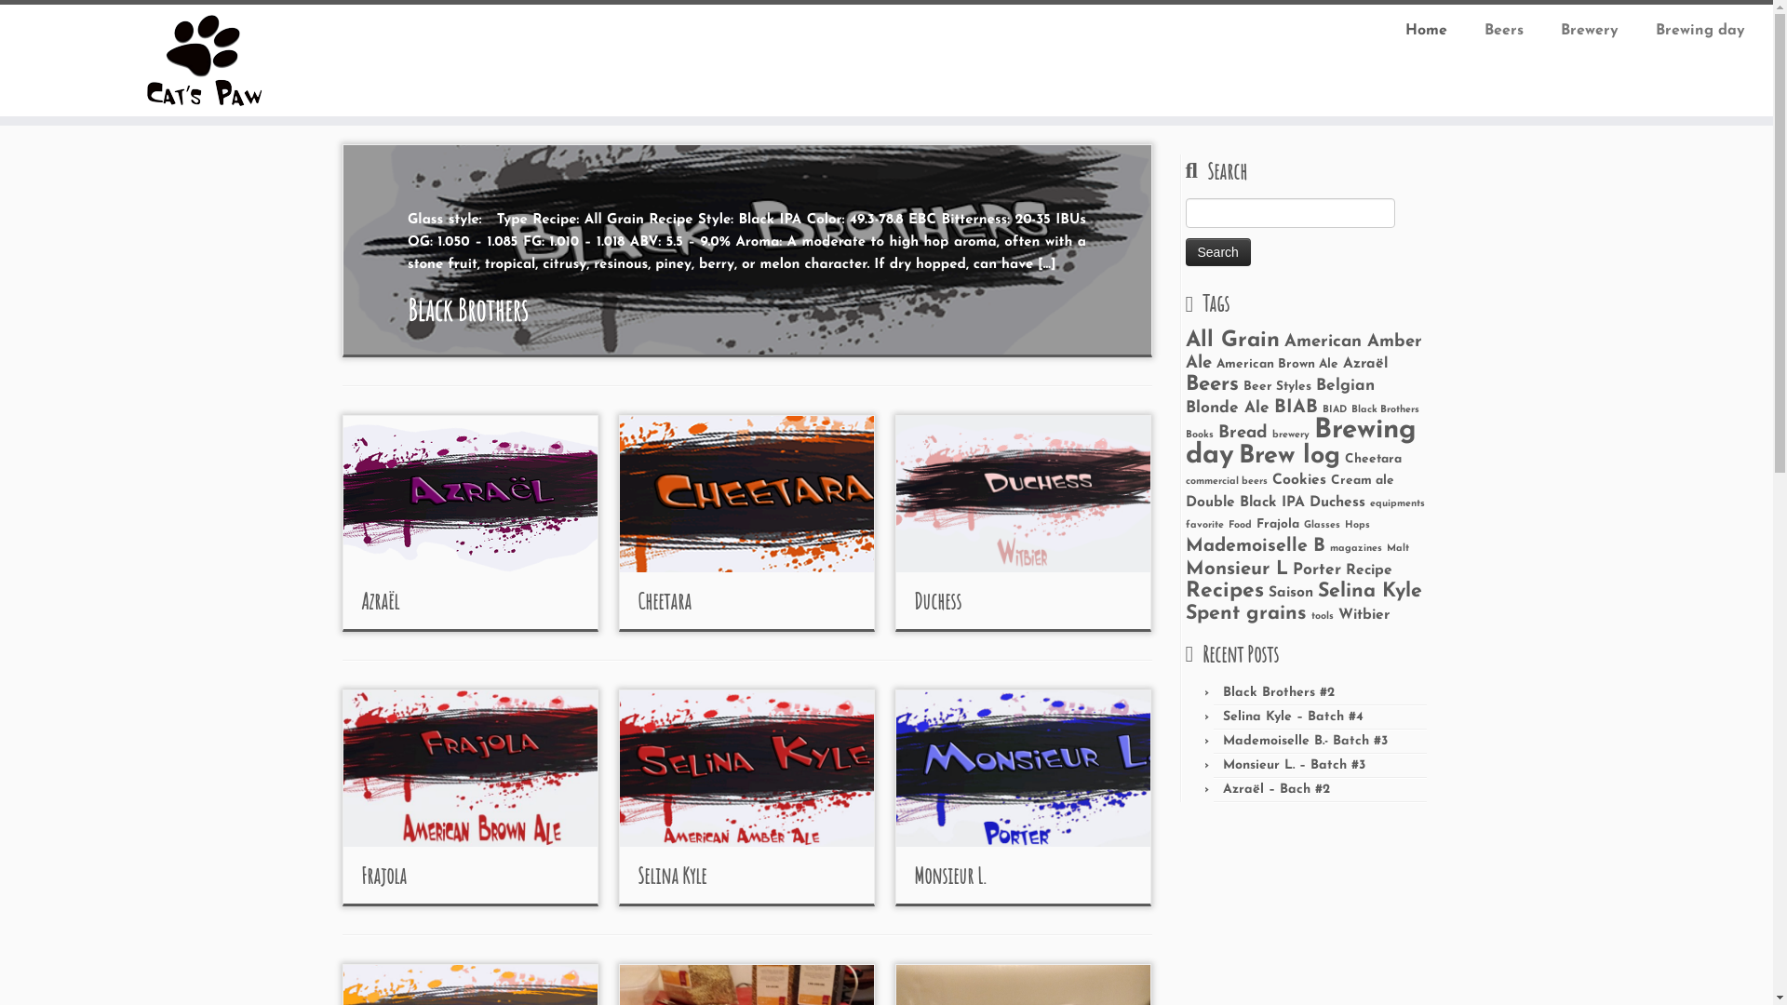 This screenshot has width=1787, height=1005. Describe the element at coordinates (1290, 435) in the screenshot. I see `brewery` at that location.